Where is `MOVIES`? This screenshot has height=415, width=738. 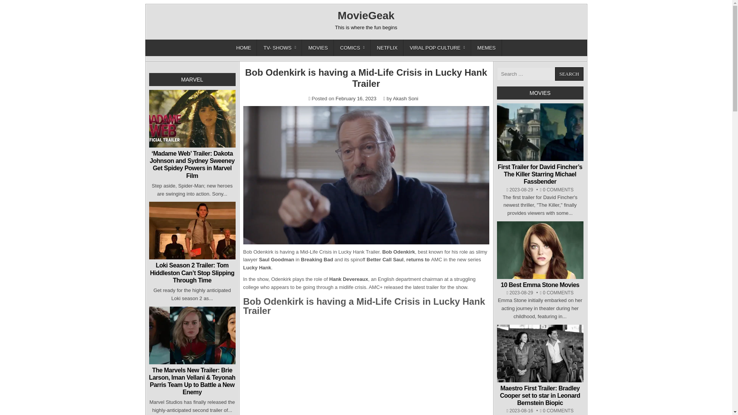 MOVIES is located at coordinates (318, 48).